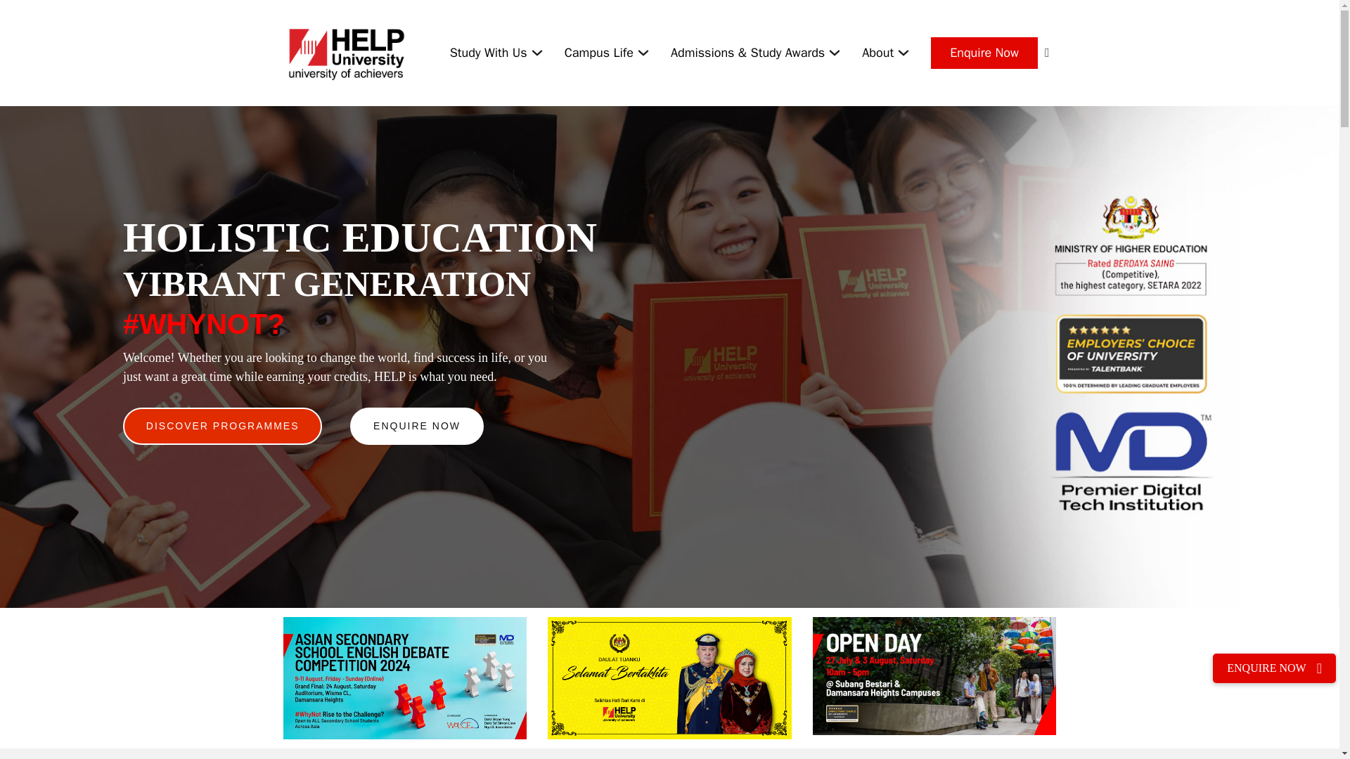  Describe the element at coordinates (222, 426) in the screenshot. I see `DISCOVER PROGRAMMES` at that location.